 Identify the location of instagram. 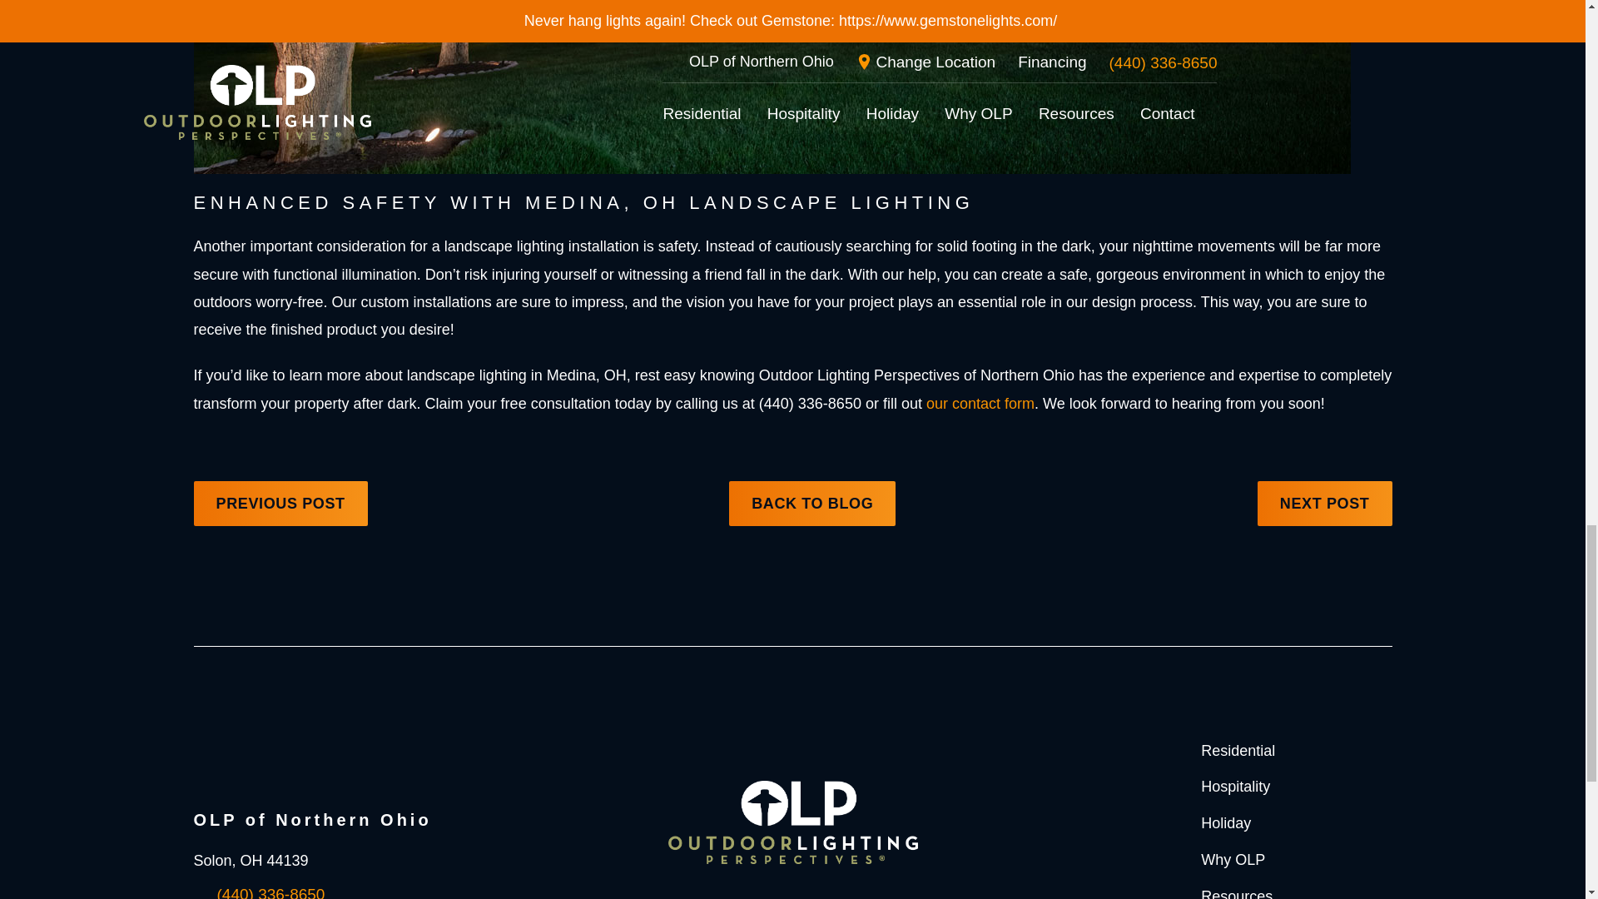
(793, 894).